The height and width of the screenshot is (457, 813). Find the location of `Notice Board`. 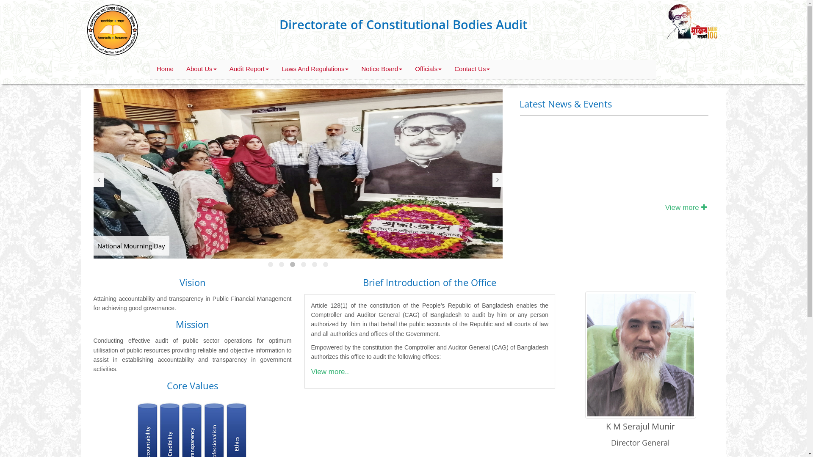

Notice Board is located at coordinates (382, 69).